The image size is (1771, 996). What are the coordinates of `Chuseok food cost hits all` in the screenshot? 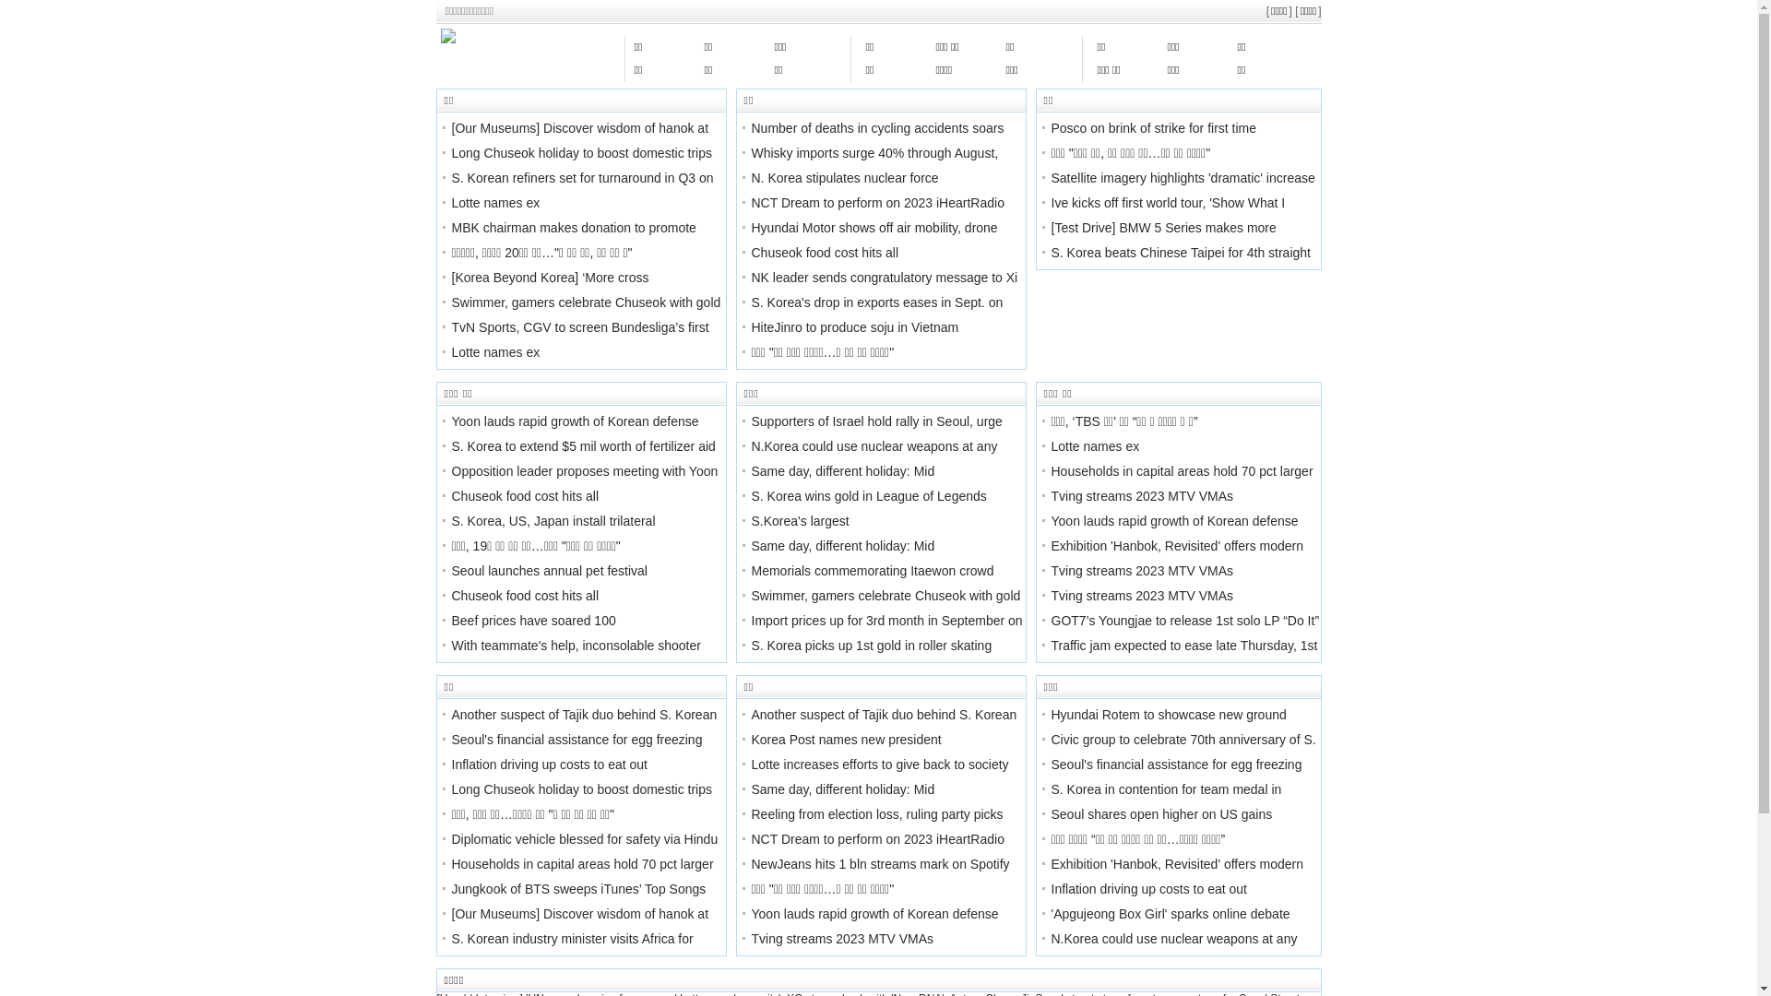 It's located at (825, 253).